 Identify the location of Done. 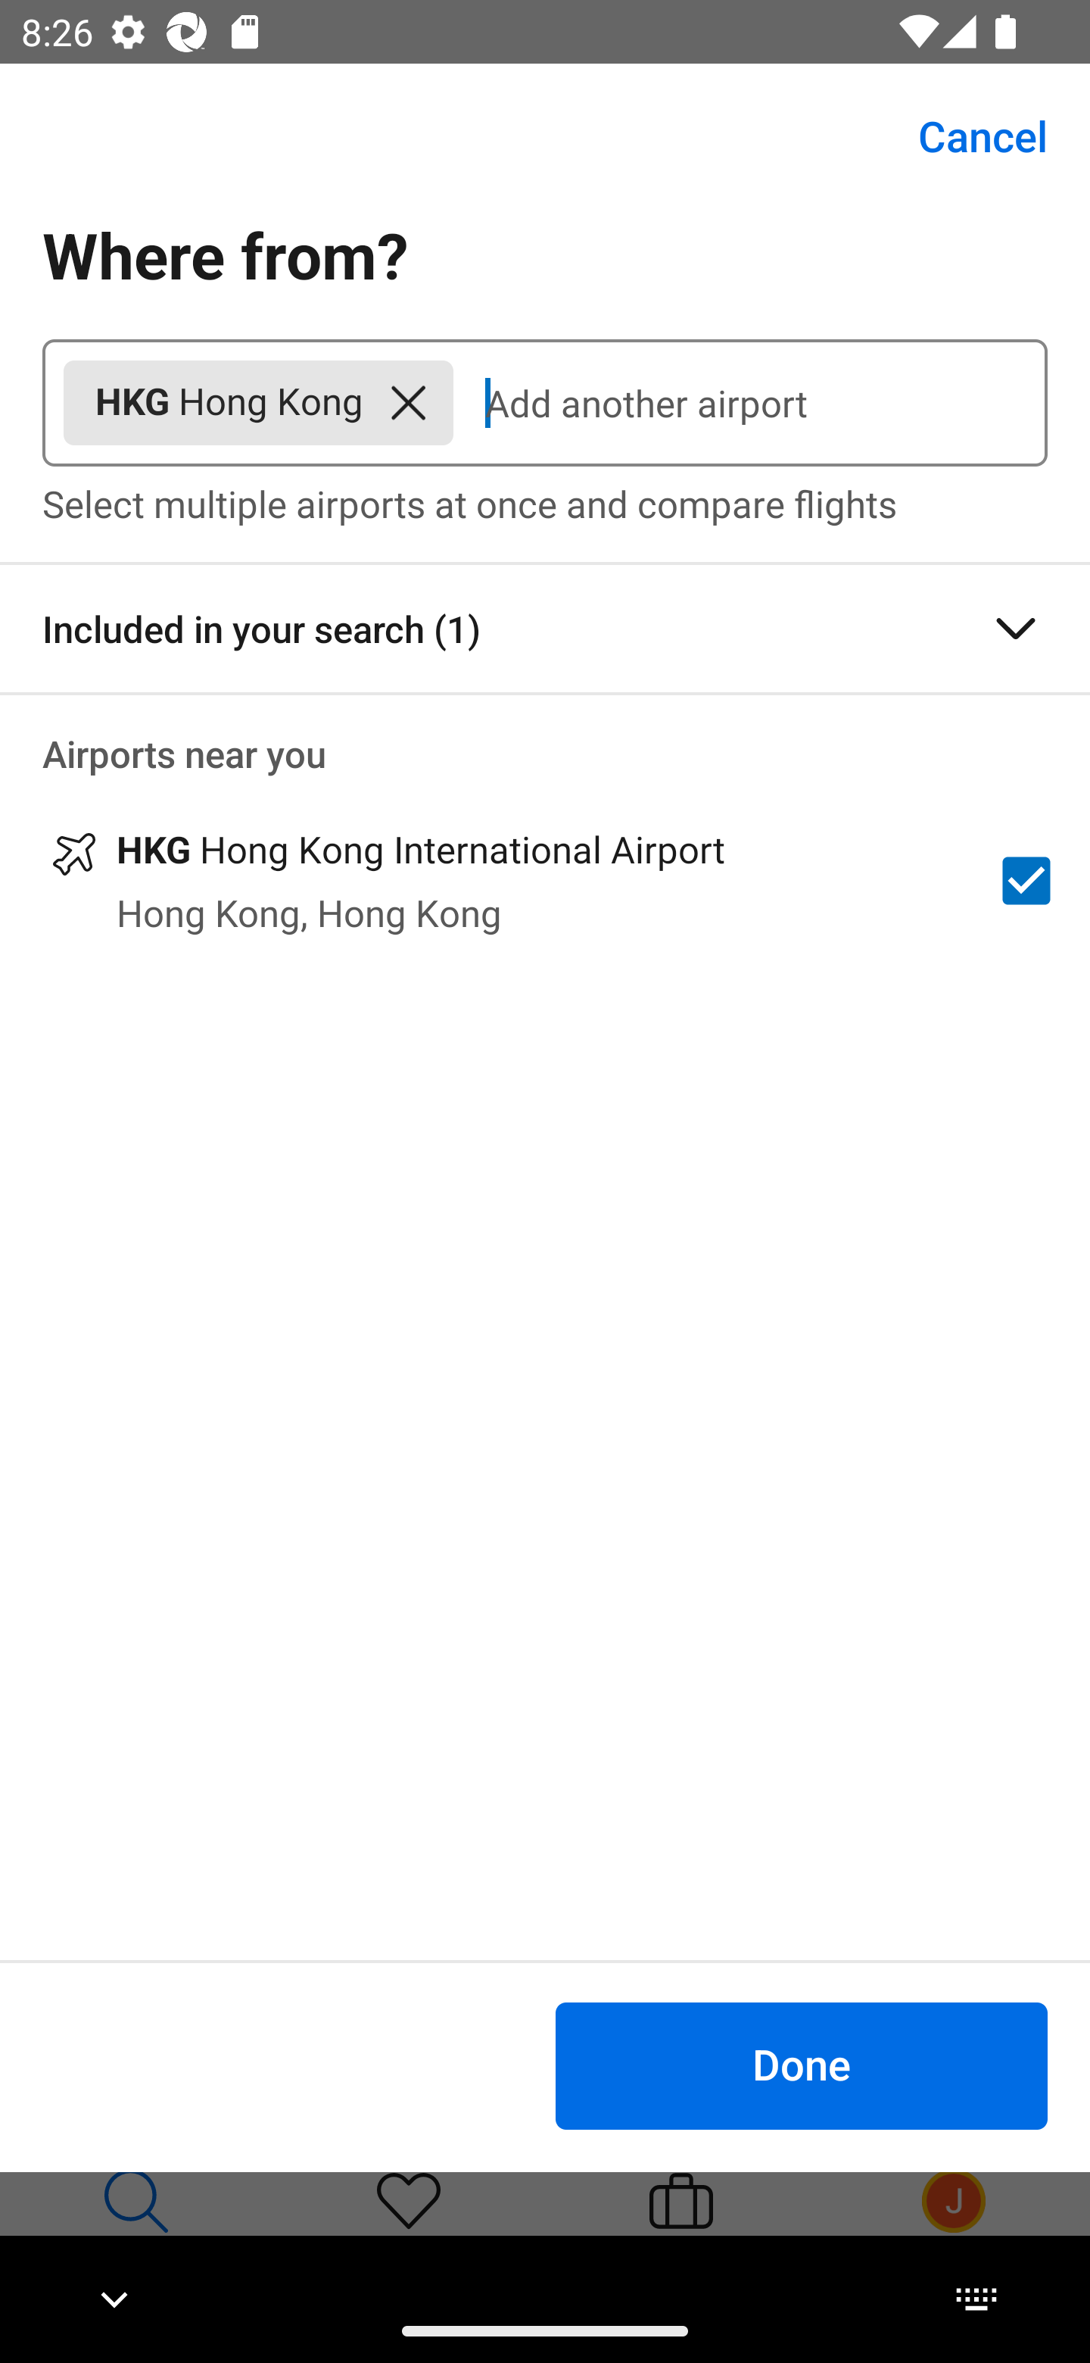
(801, 2065).